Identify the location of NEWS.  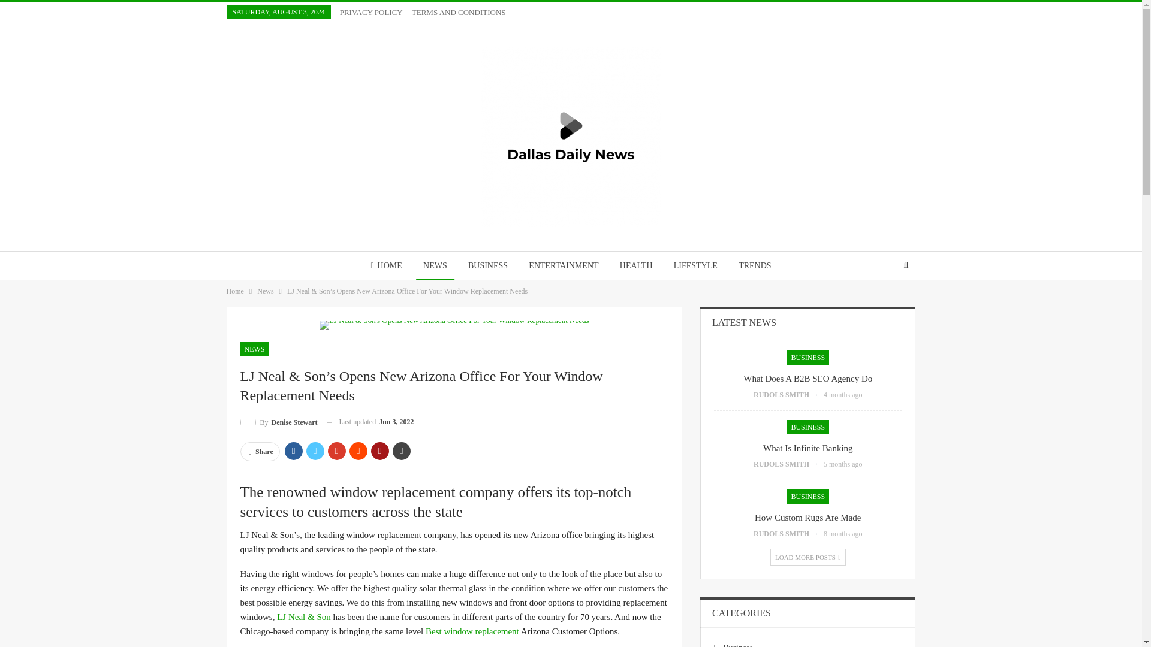
(435, 265).